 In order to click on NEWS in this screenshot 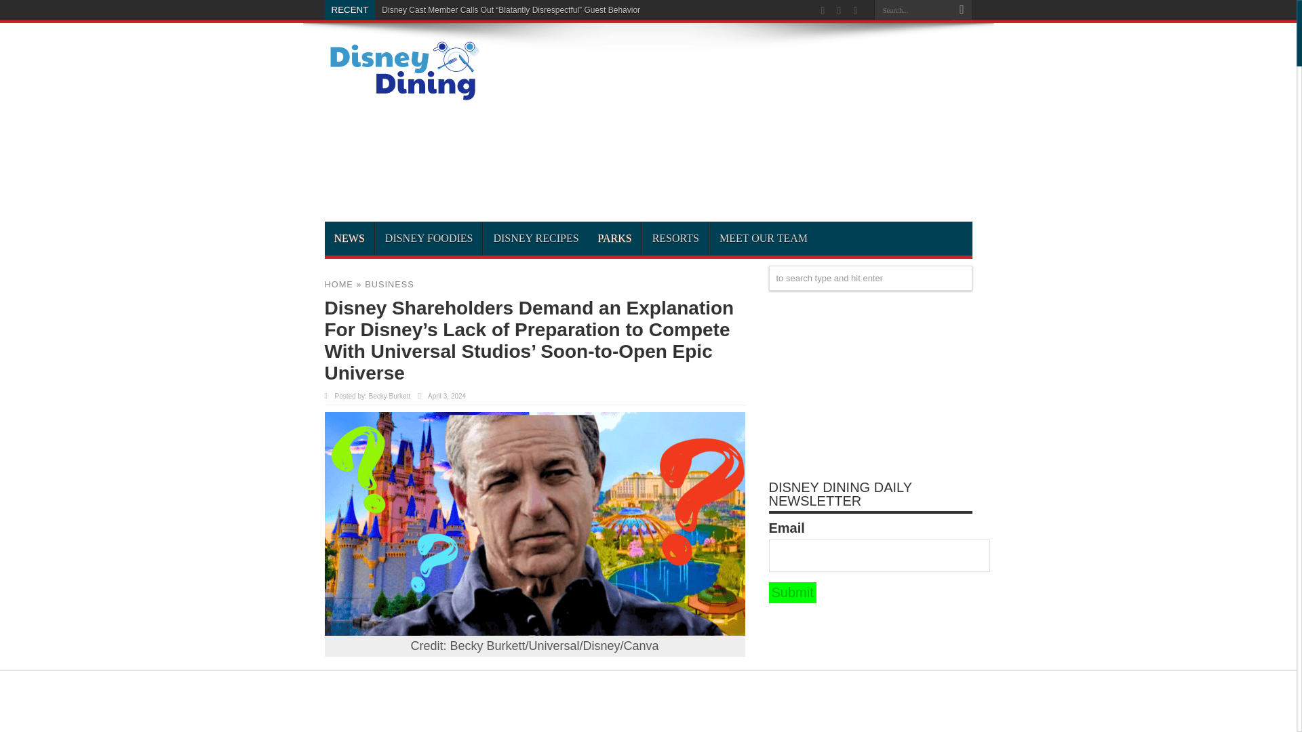, I will do `click(349, 239)`.